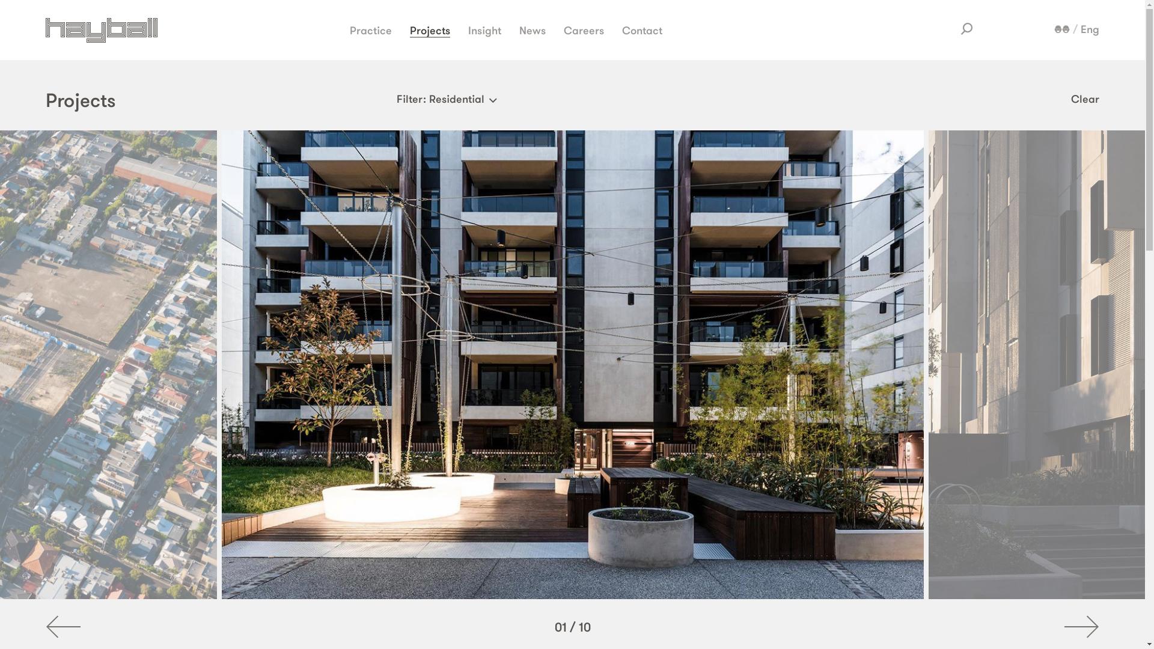 Image resolution: width=1154 pixels, height=649 pixels. What do you see at coordinates (584, 30) in the screenshot?
I see `Careers` at bounding box center [584, 30].